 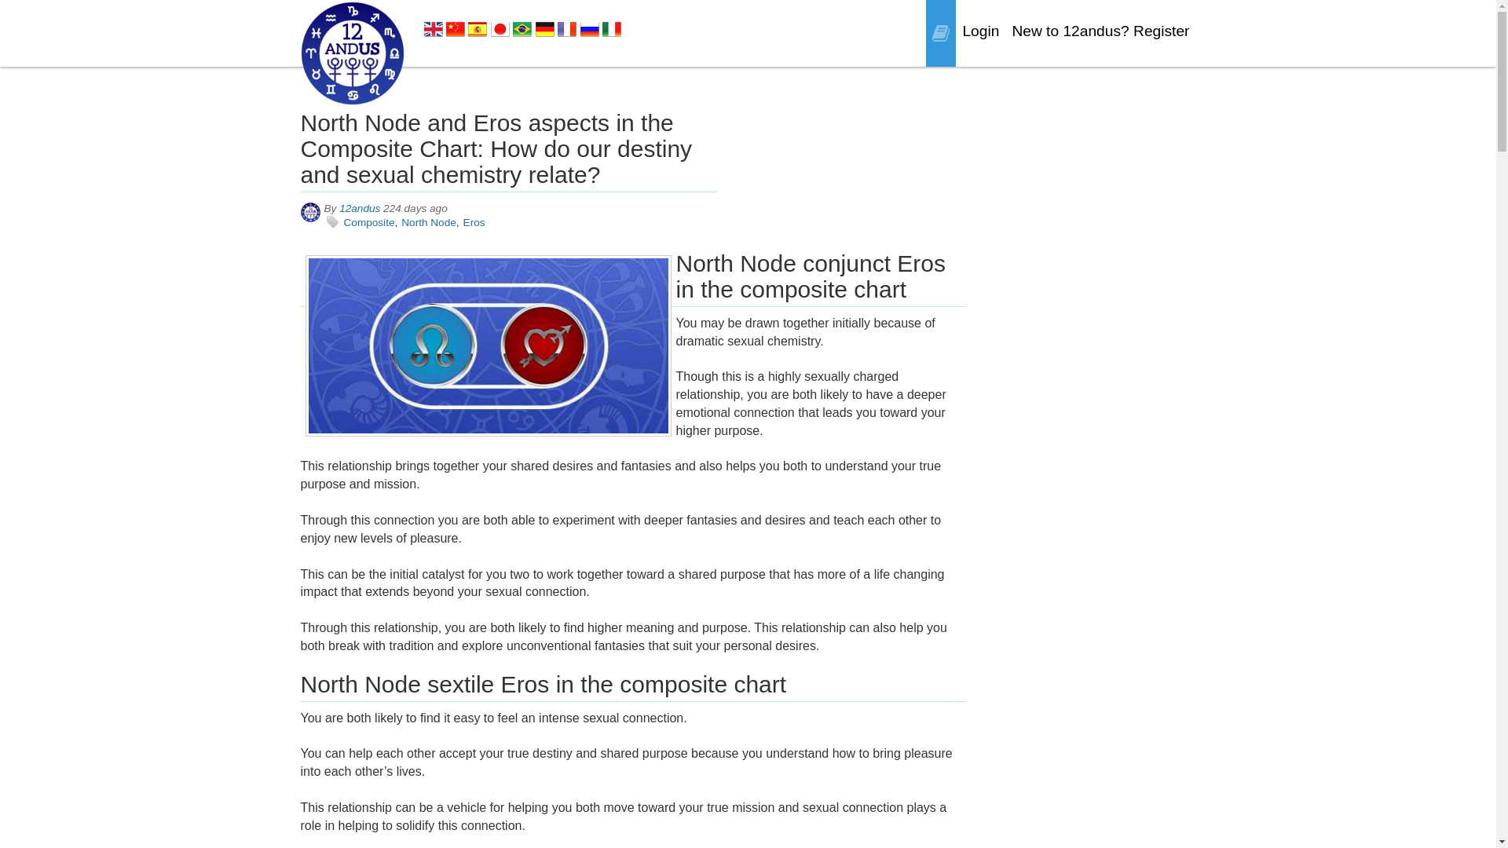 I want to click on Russian, so click(x=590, y=29).